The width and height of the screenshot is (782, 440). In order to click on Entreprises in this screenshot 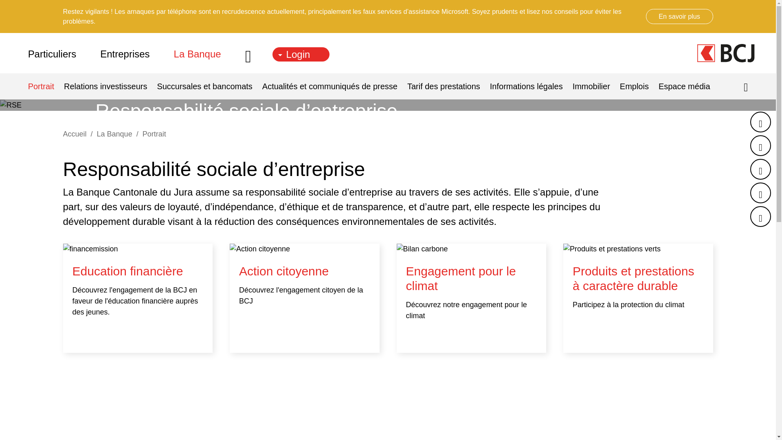, I will do `click(125, 53)`.